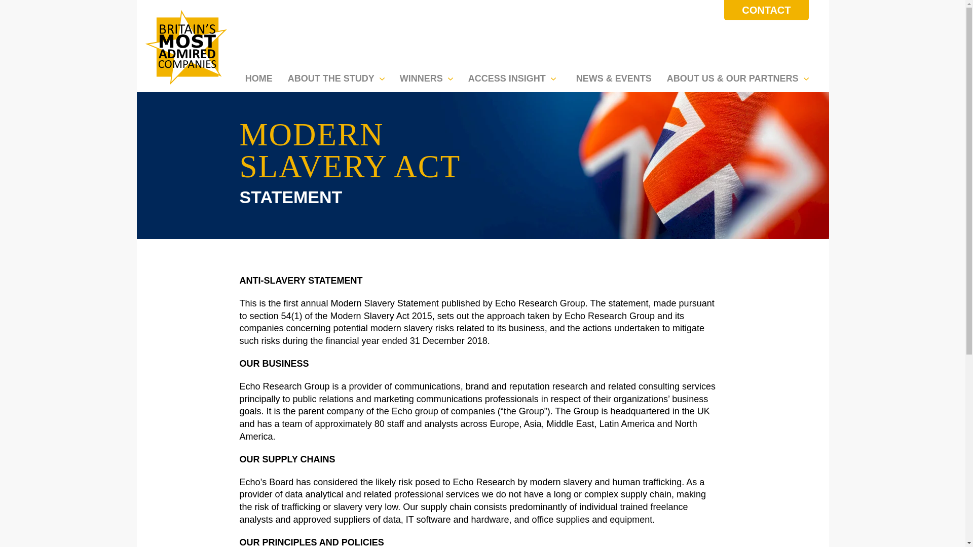 The height and width of the screenshot is (547, 973). I want to click on HOME, so click(258, 76).